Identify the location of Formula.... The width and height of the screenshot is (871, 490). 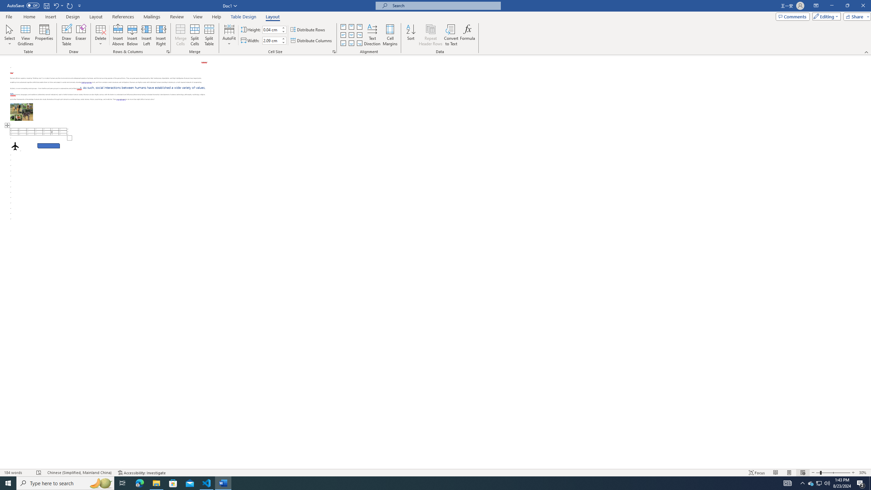
(467, 35).